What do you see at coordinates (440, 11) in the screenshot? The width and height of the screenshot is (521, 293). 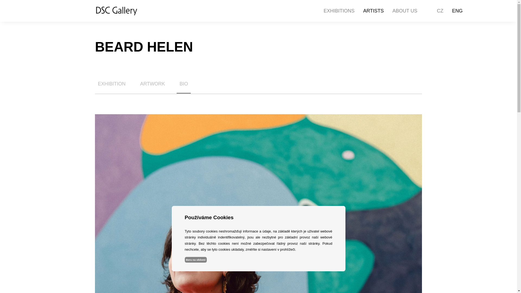 I see `CZ` at bounding box center [440, 11].